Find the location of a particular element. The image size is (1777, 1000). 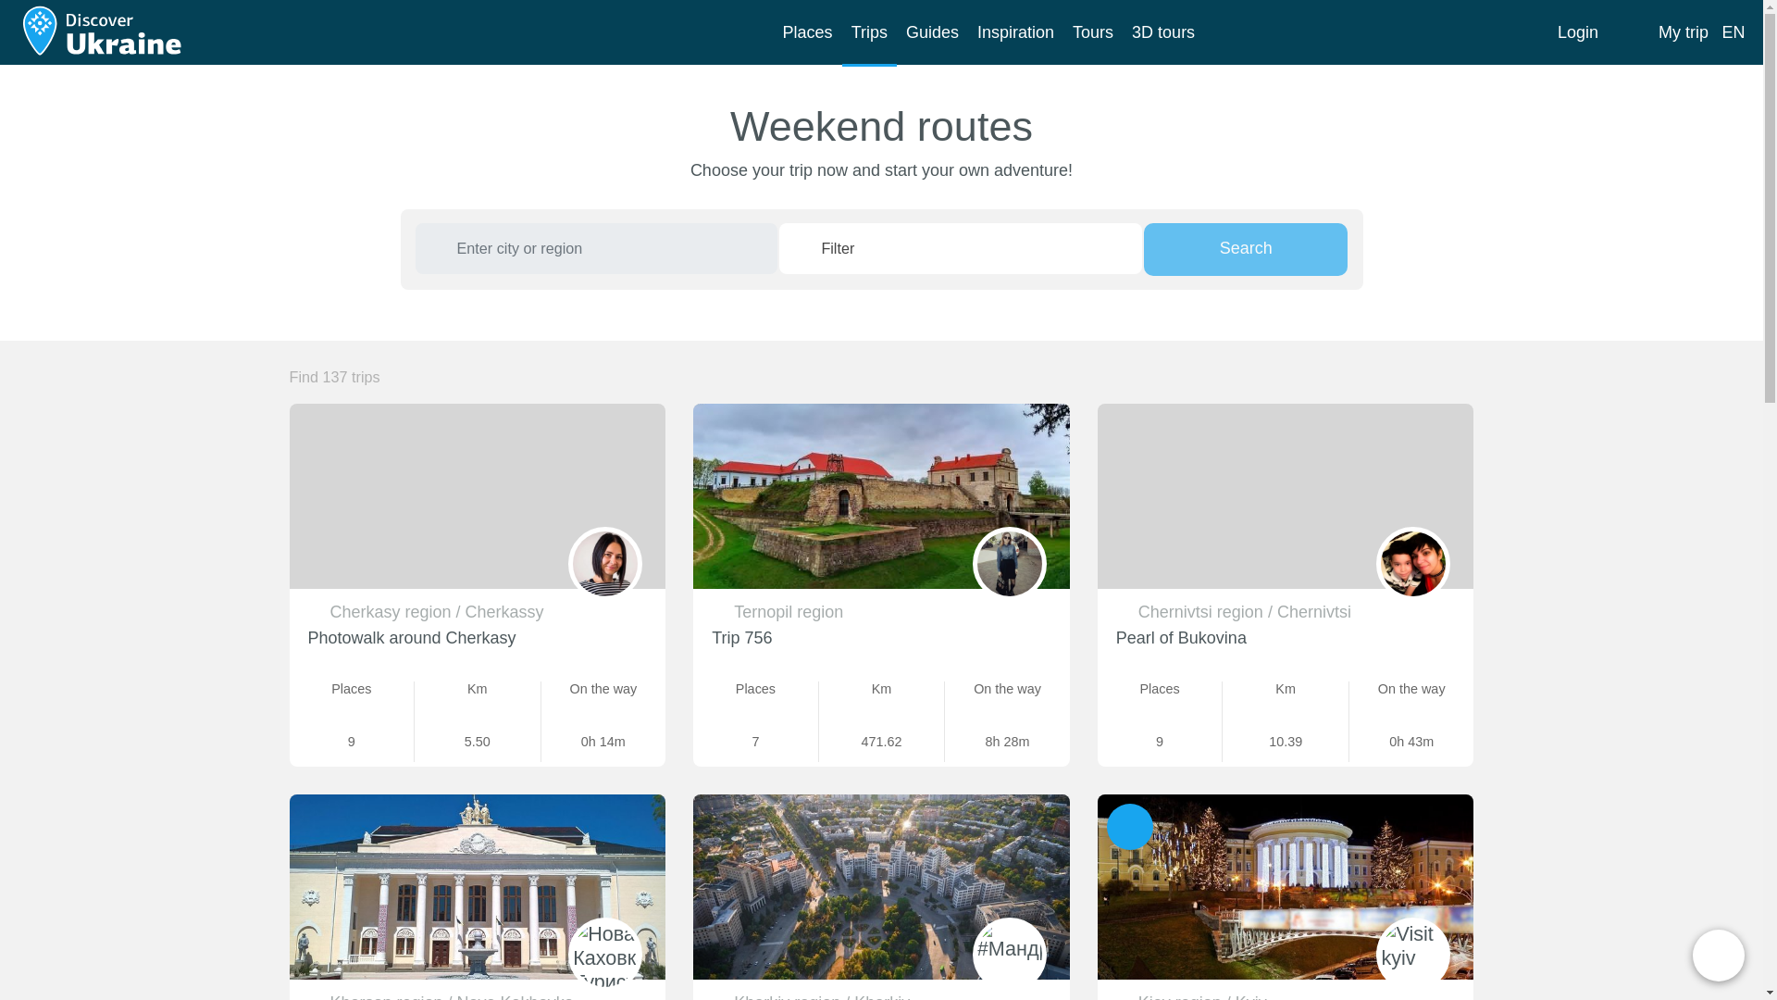

3D tours is located at coordinates (1163, 35).